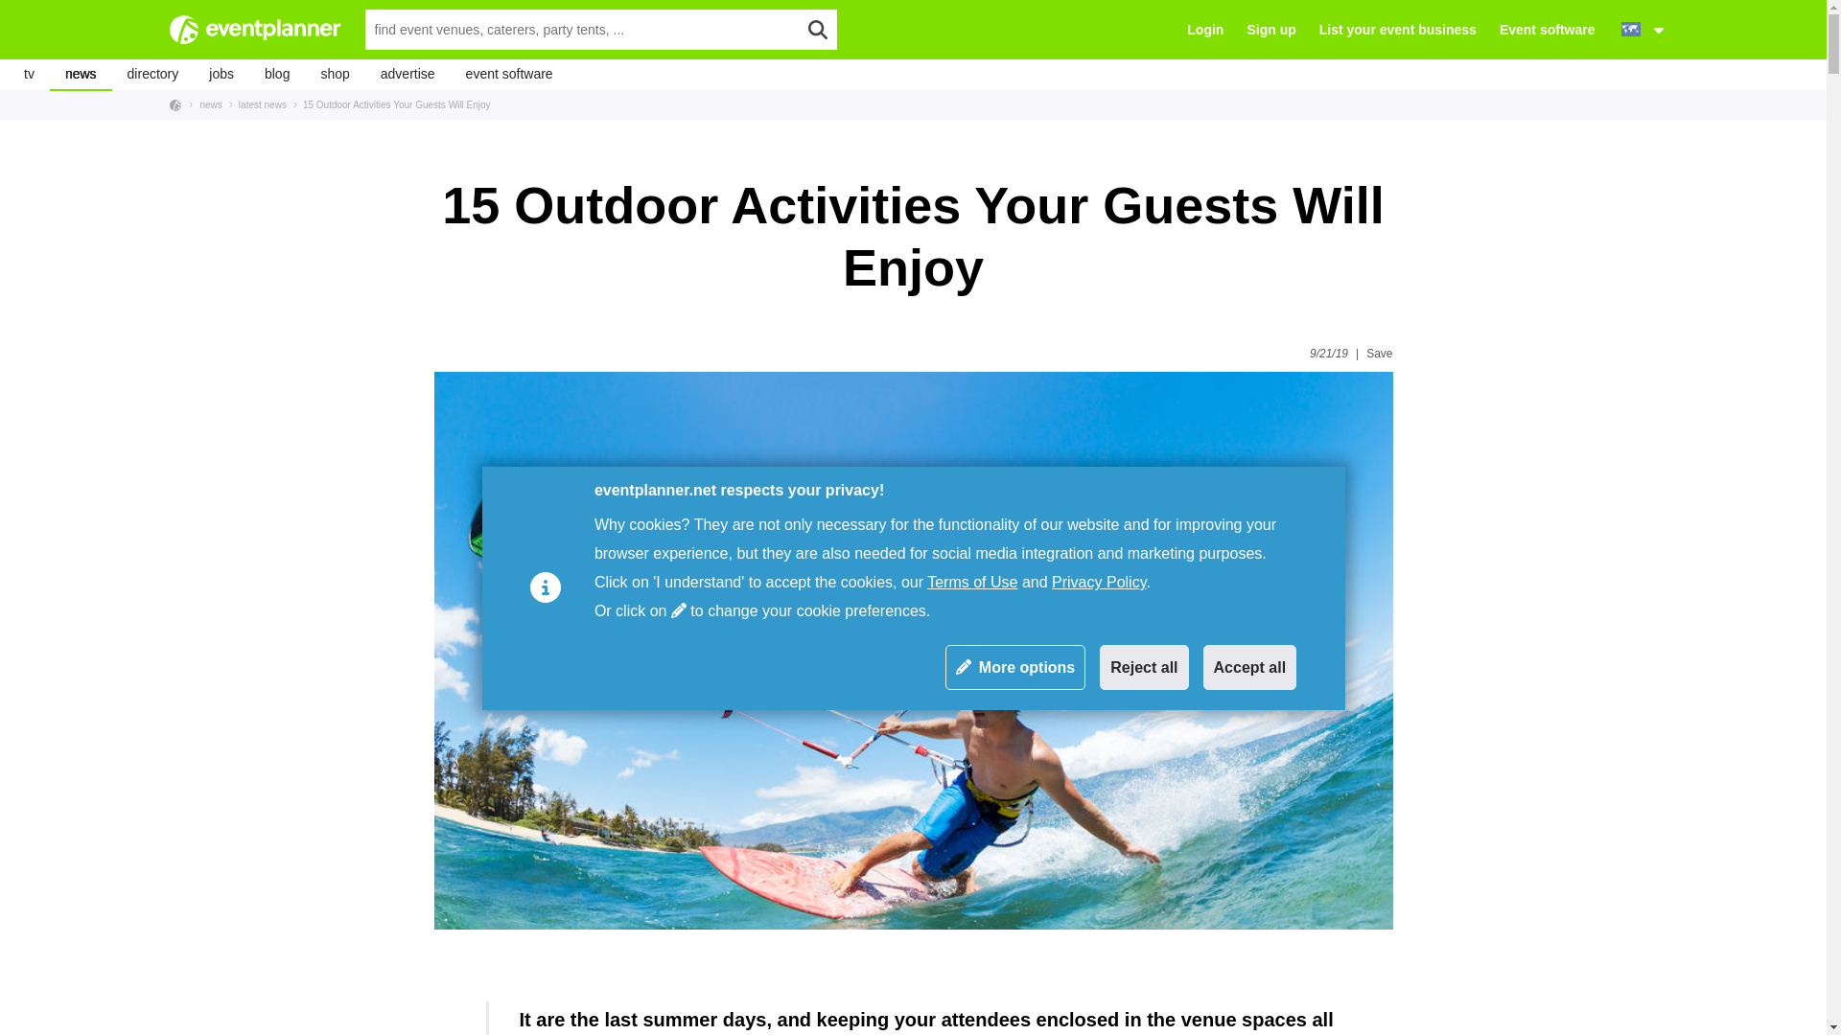 The height and width of the screenshot is (1035, 1841). I want to click on Event software, so click(1548, 29).